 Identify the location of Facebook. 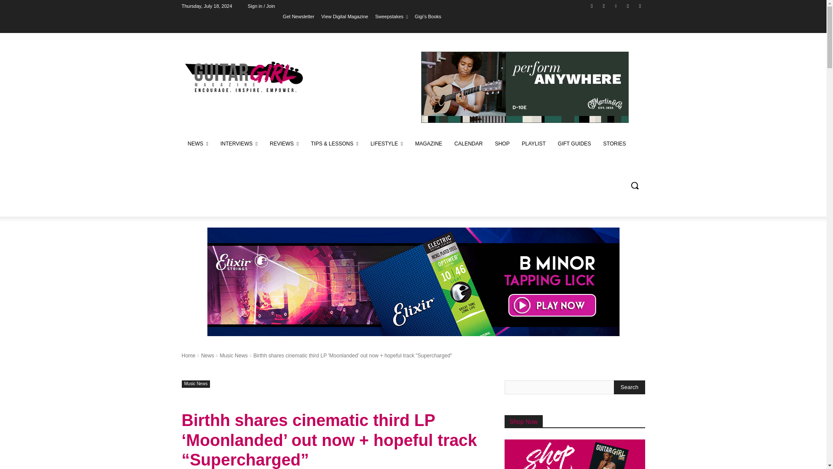
(592, 6).